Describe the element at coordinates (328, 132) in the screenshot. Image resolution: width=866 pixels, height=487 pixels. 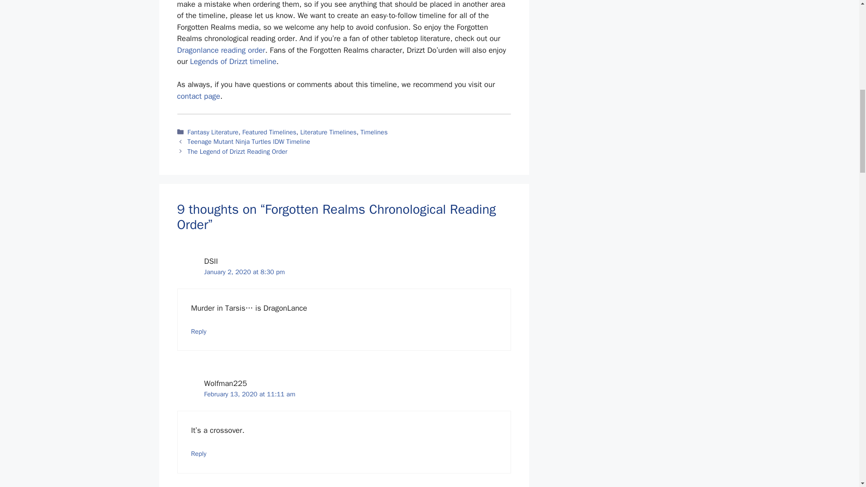
I see `Literature Timelines` at that location.